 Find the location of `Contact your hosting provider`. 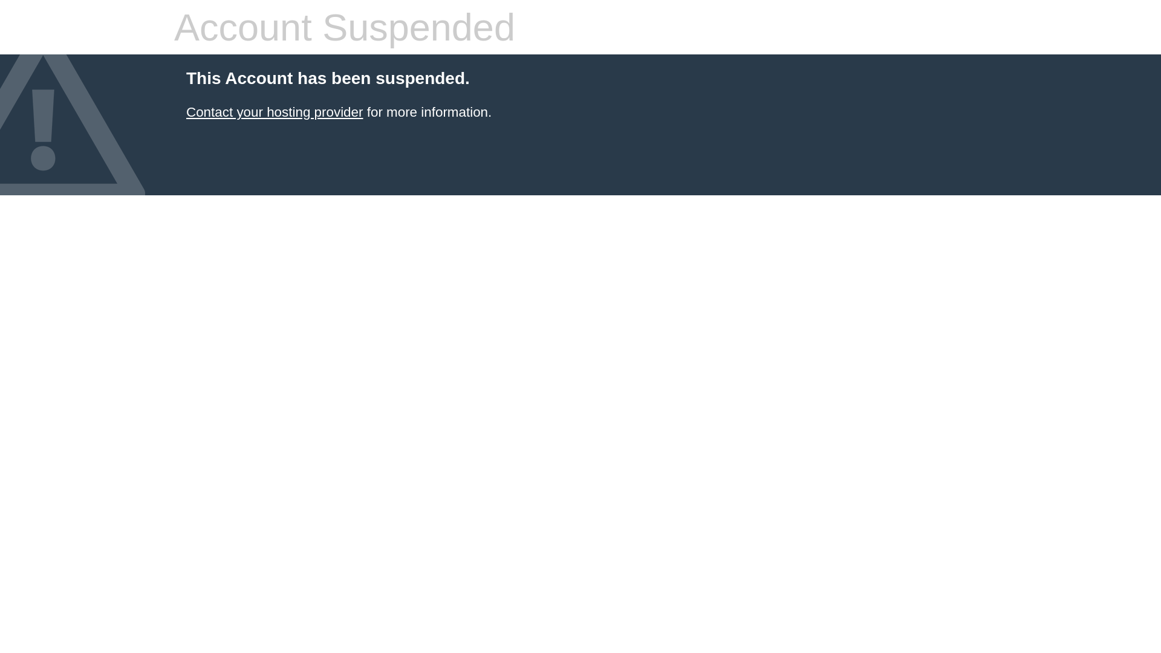

Contact your hosting provider is located at coordinates (275, 112).